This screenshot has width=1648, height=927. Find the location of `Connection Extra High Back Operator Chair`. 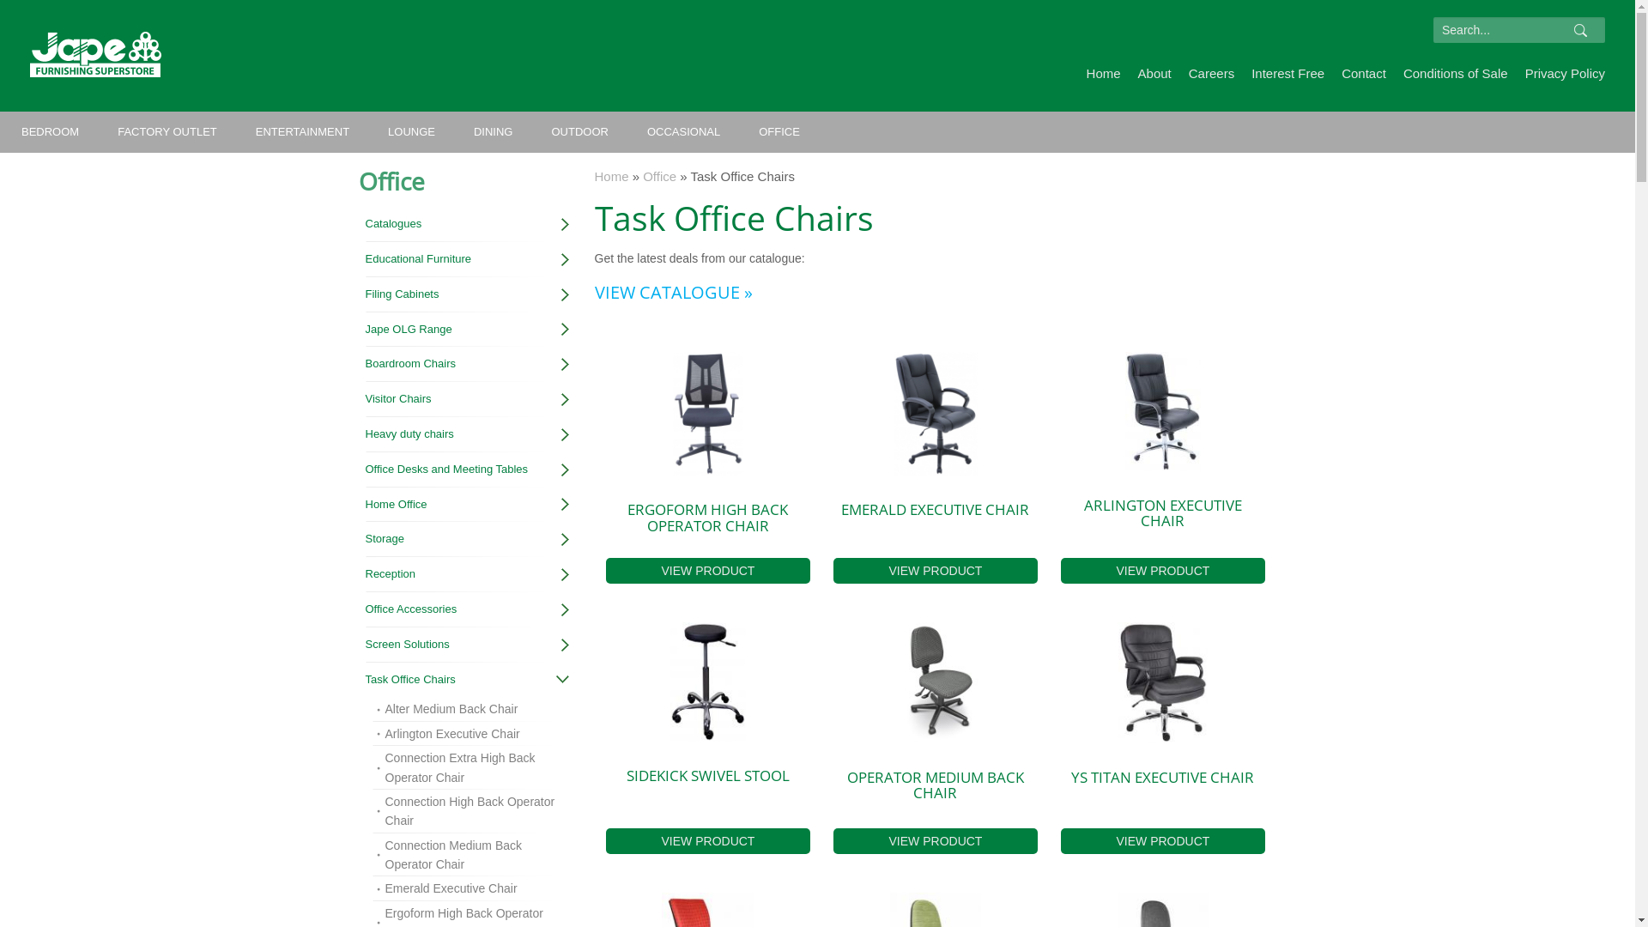

Connection Extra High Back Operator Chair is located at coordinates (472, 767).